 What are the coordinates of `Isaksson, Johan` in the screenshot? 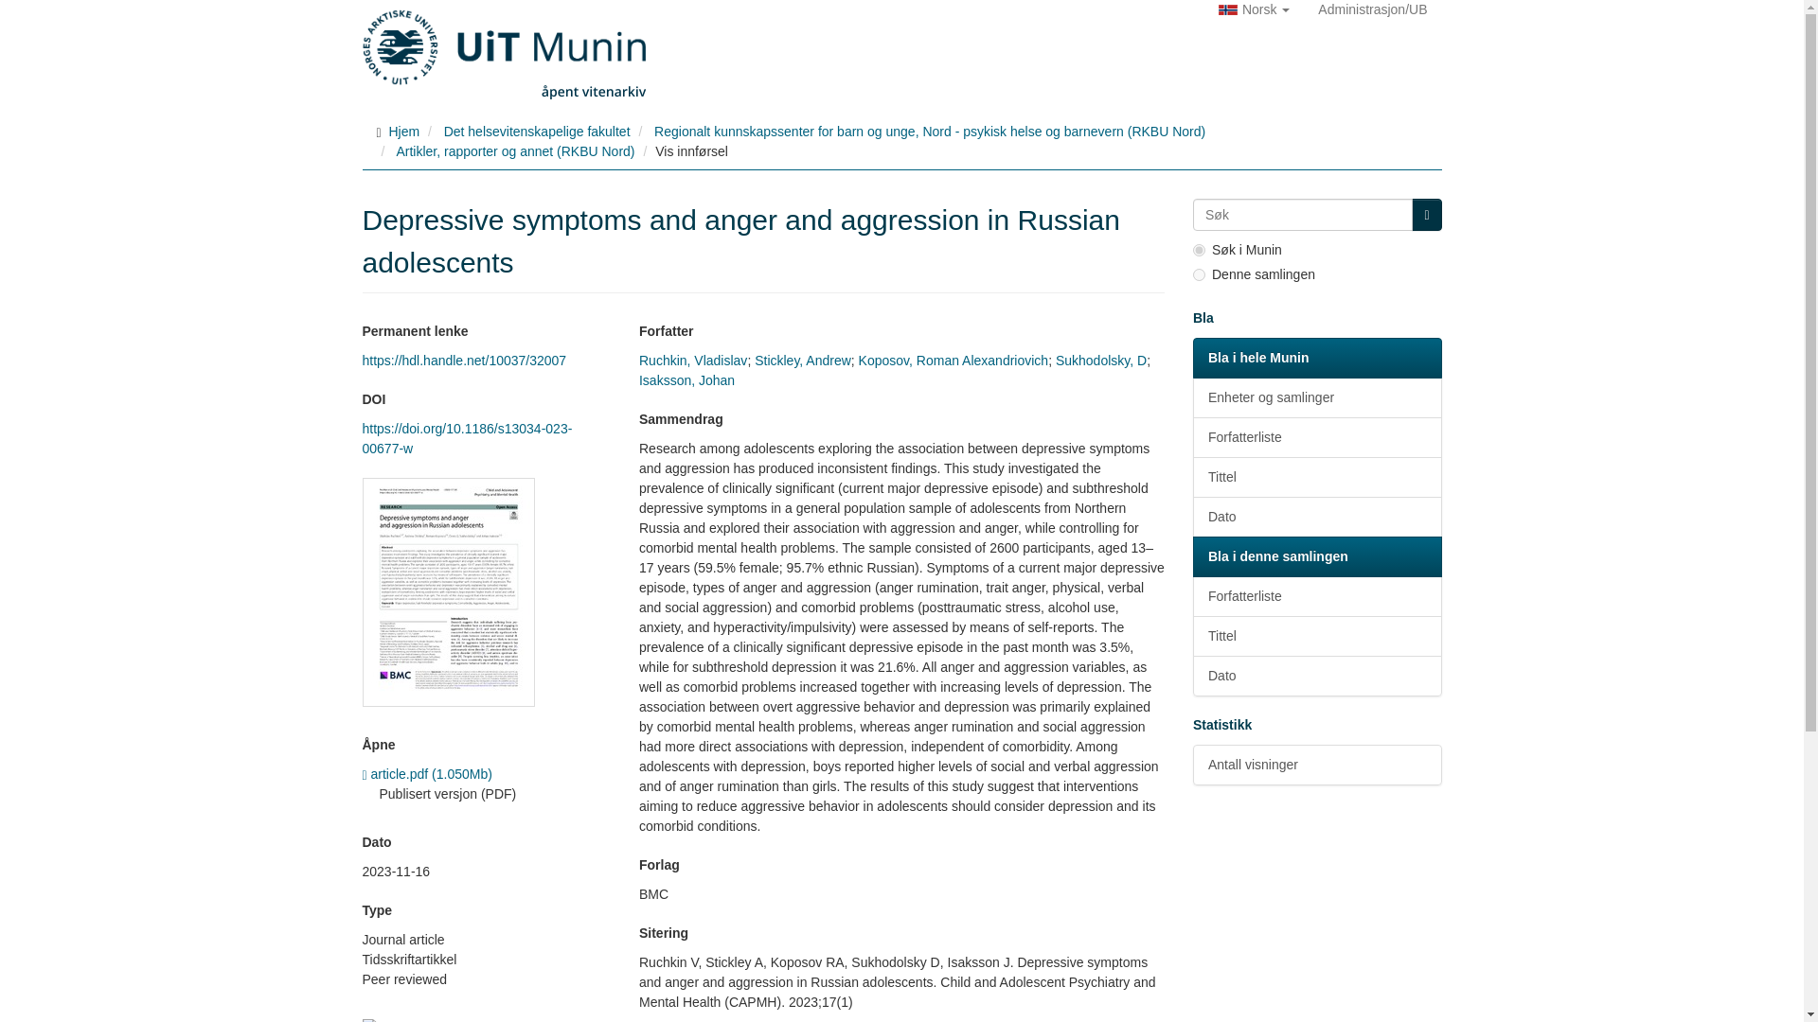 It's located at (686, 380).